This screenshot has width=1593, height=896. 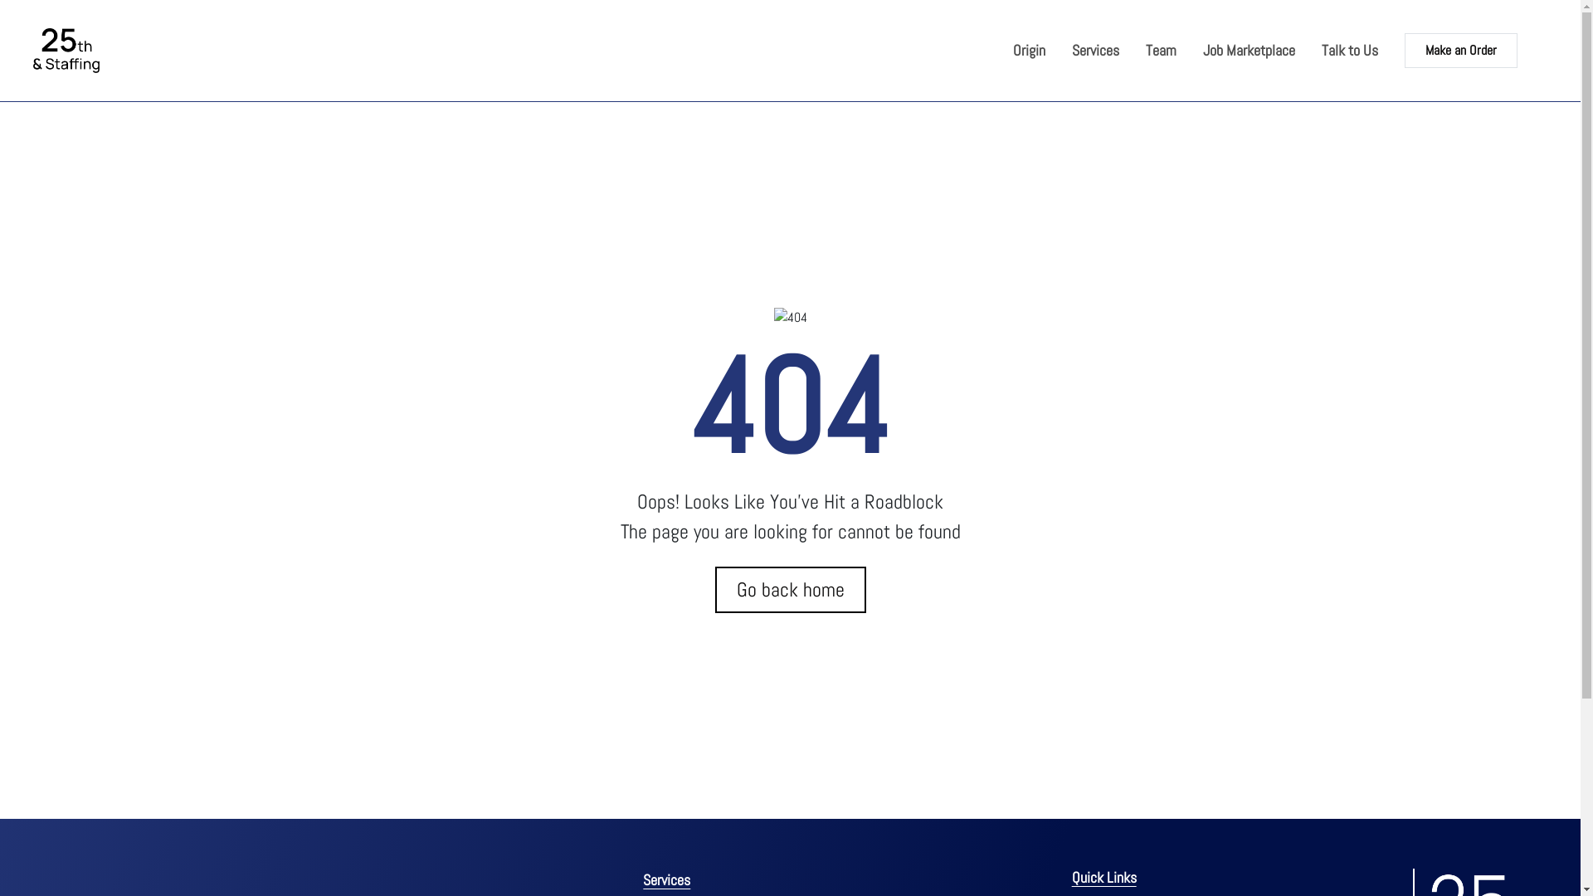 I want to click on Team, so click(x=1162, y=50).